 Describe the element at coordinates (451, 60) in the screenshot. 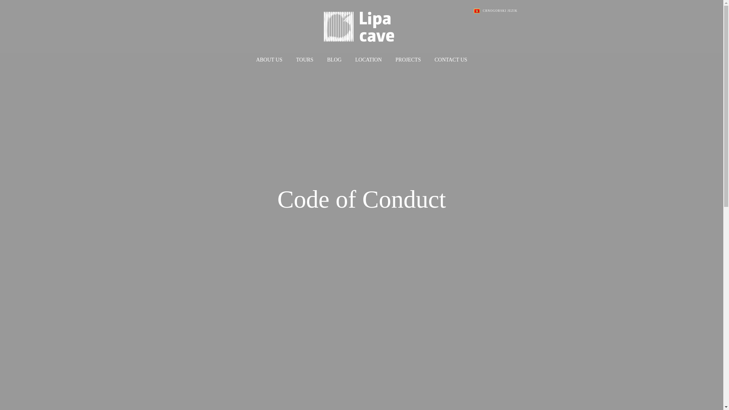

I see `CONTACT US` at that location.